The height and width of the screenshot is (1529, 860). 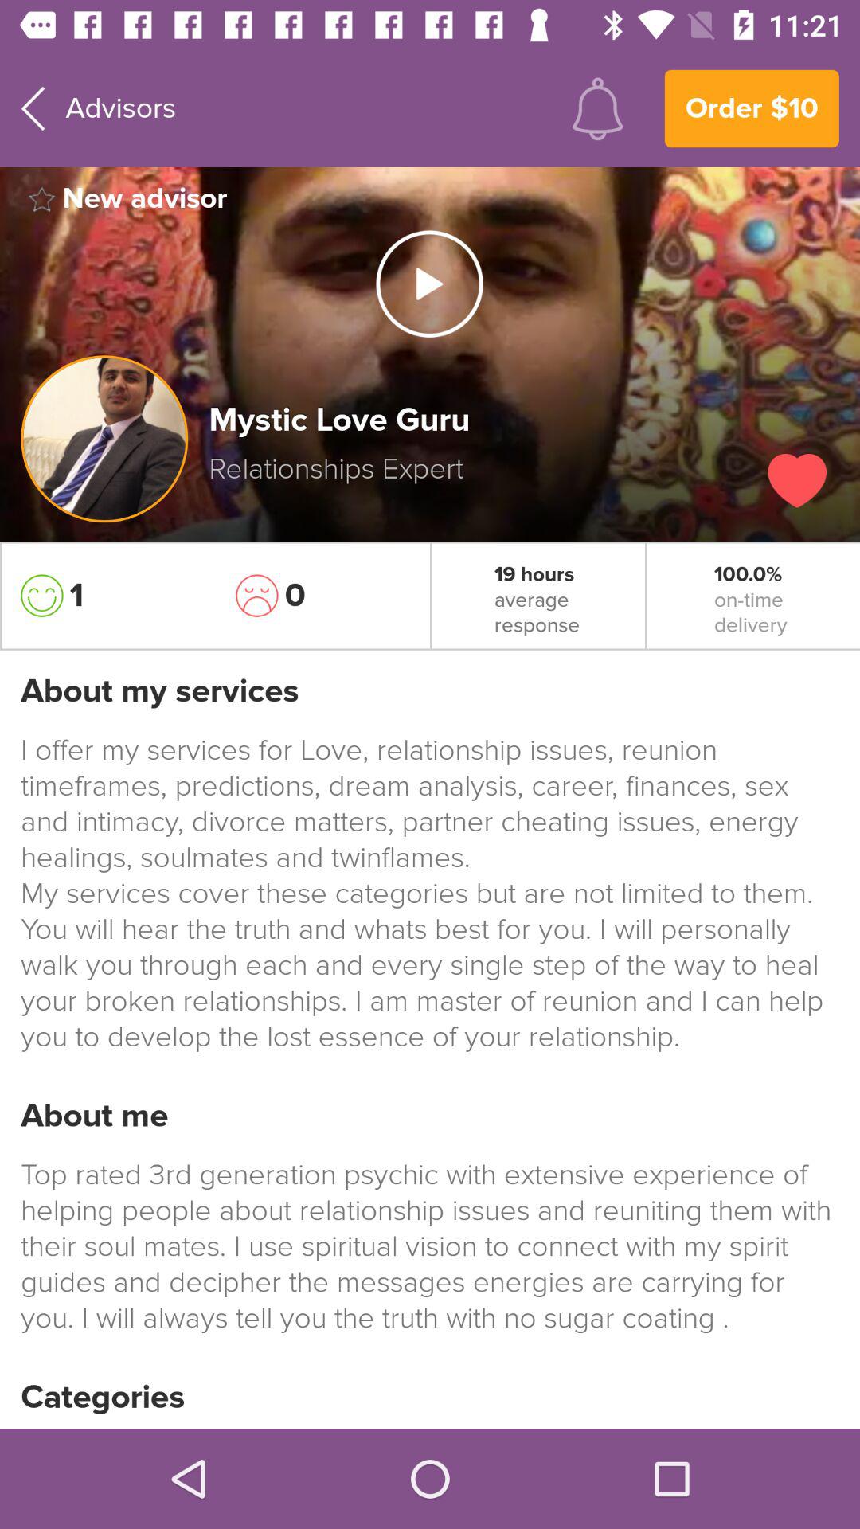 I want to click on select the icon next to advisors item, so click(x=597, y=108).